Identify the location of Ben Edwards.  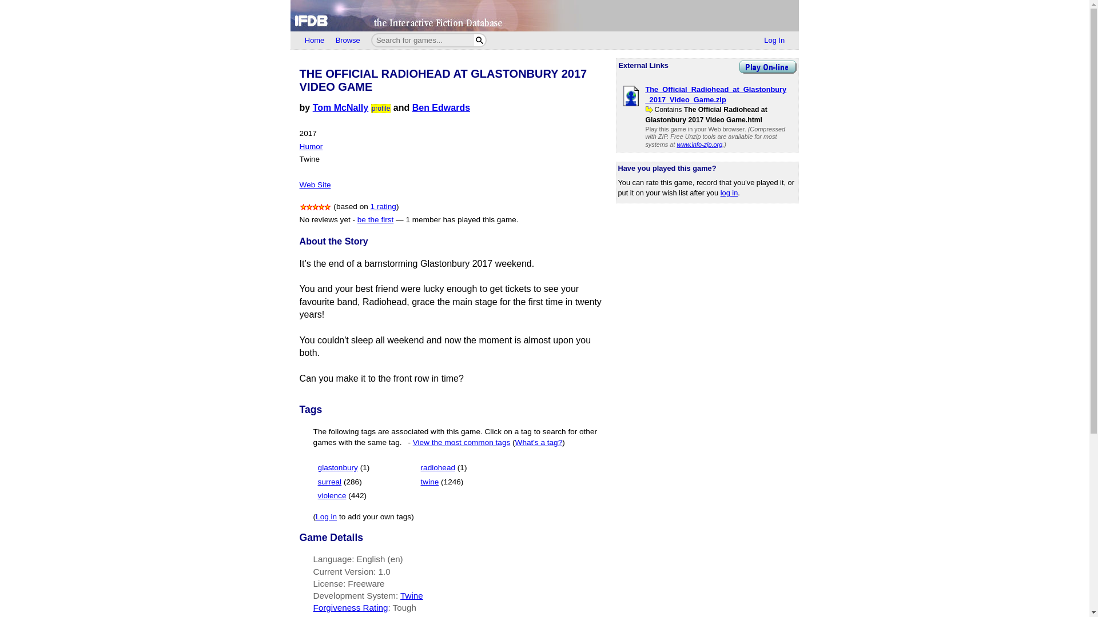
(441, 107).